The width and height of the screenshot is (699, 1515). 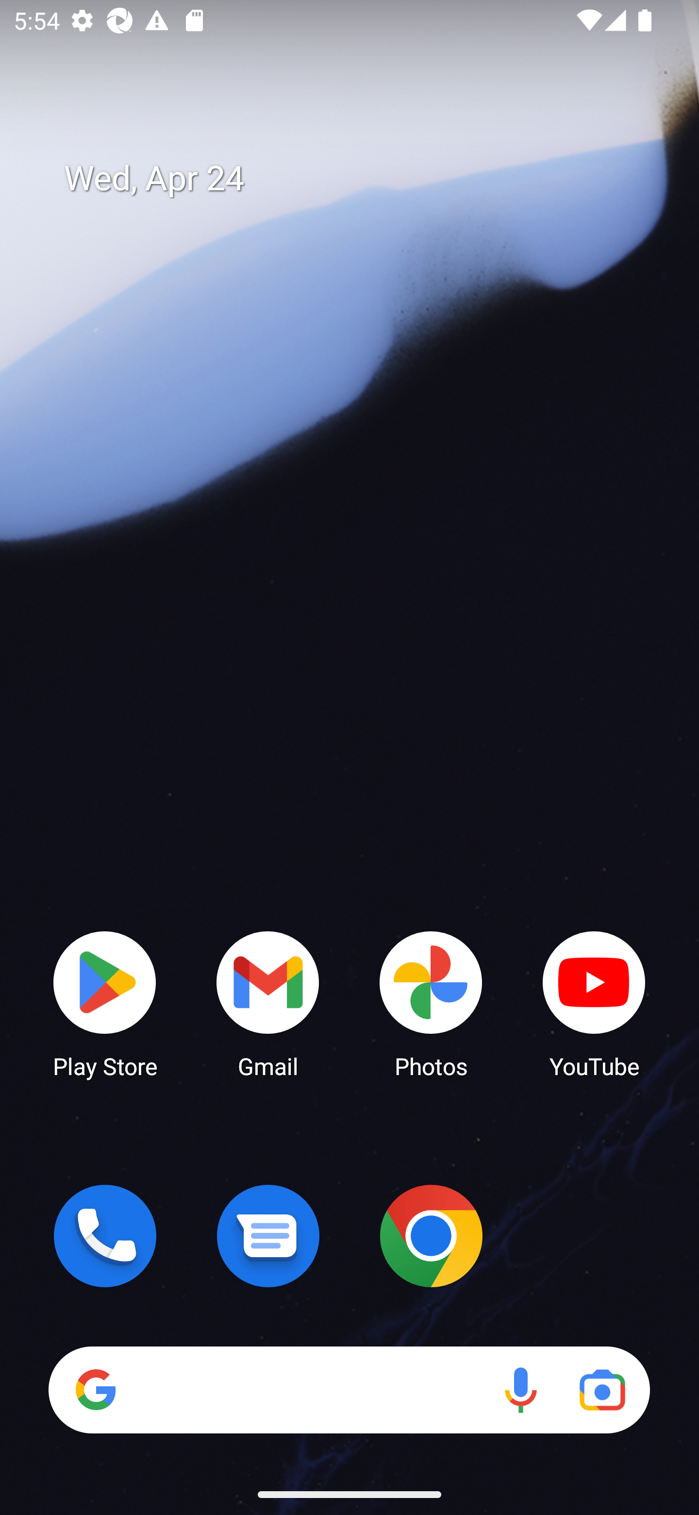 What do you see at coordinates (105, 1236) in the screenshot?
I see `Phone` at bounding box center [105, 1236].